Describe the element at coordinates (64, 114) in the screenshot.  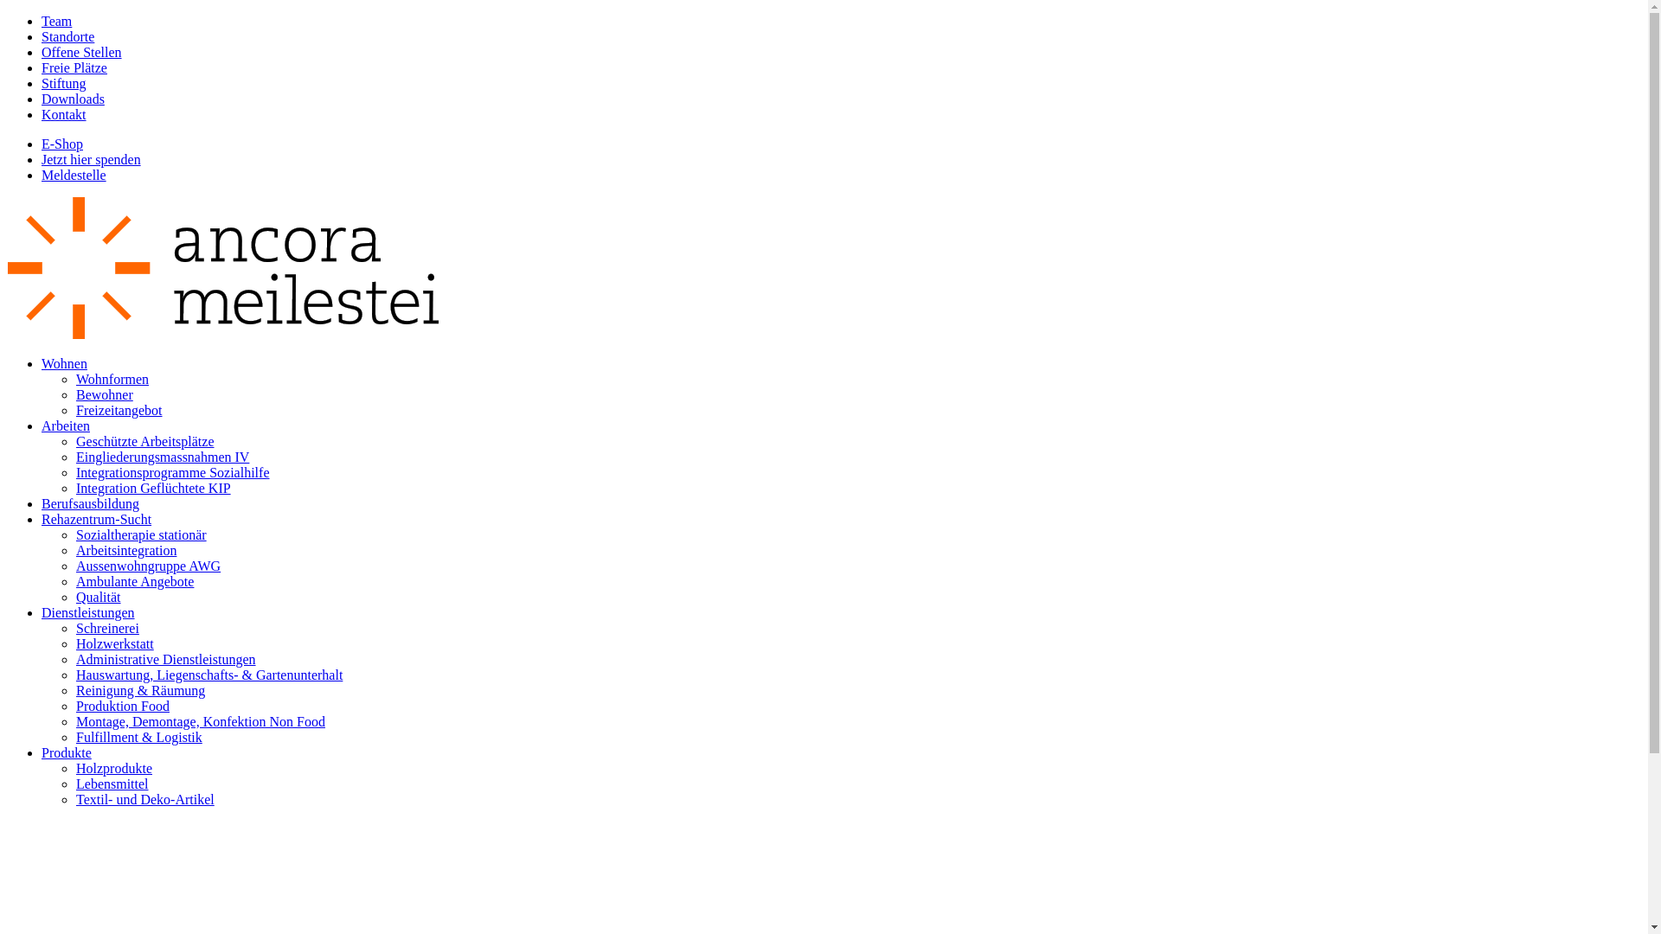
I see `Kontakt` at that location.